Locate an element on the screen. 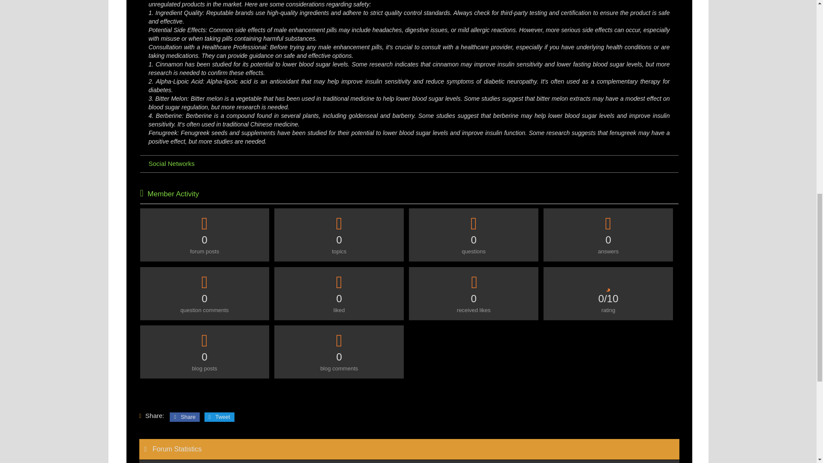 This screenshot has height=463, width=823. more serious side effects is located at coordinates (580, 30).